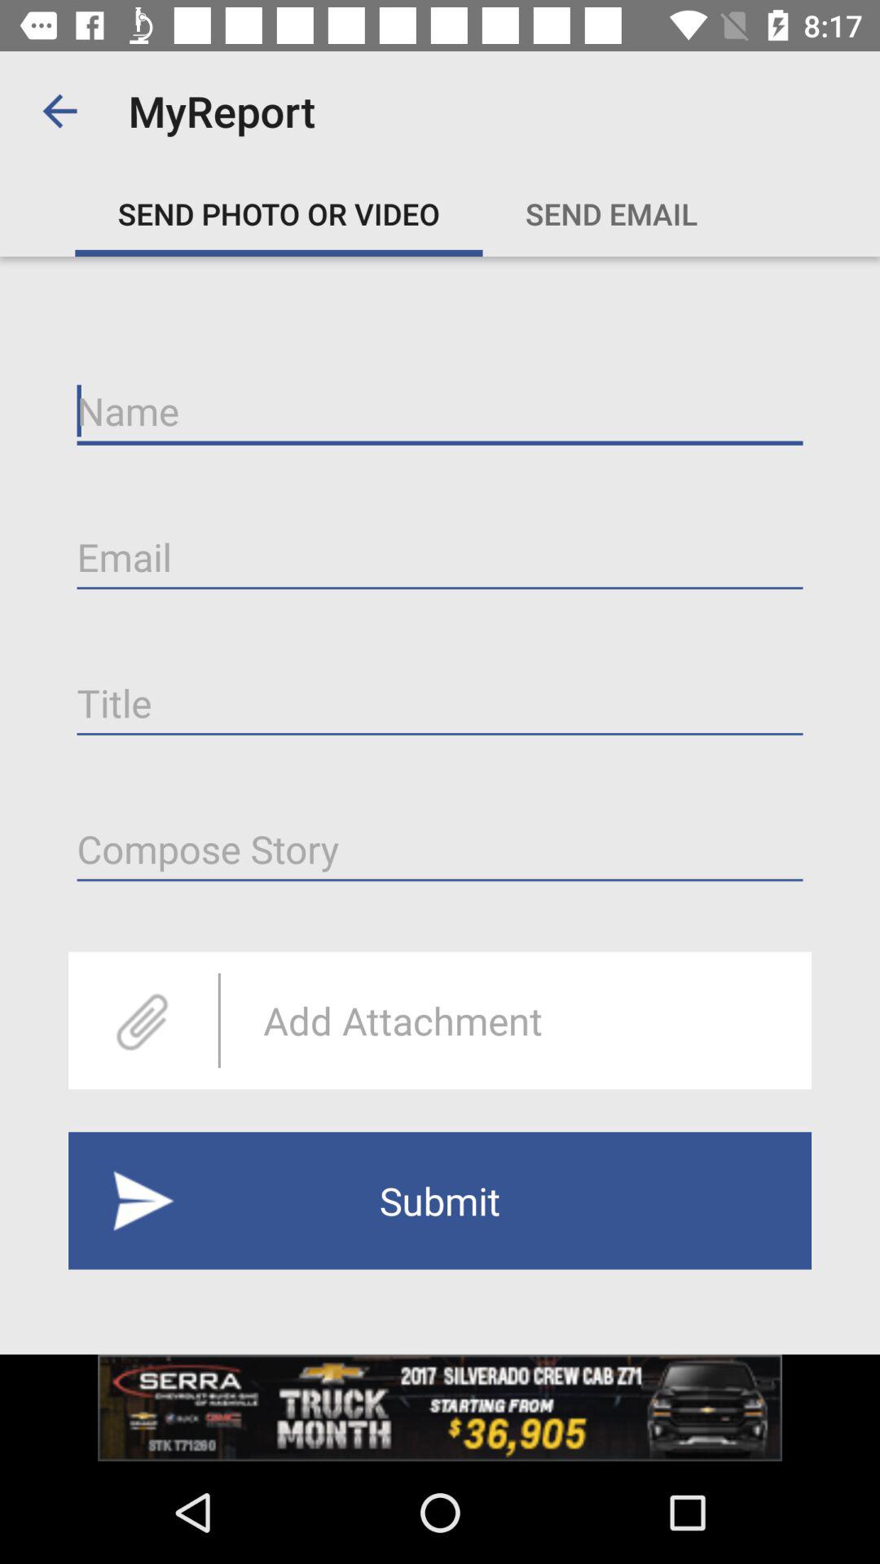  I want to click on enter email, so click(440, 557).